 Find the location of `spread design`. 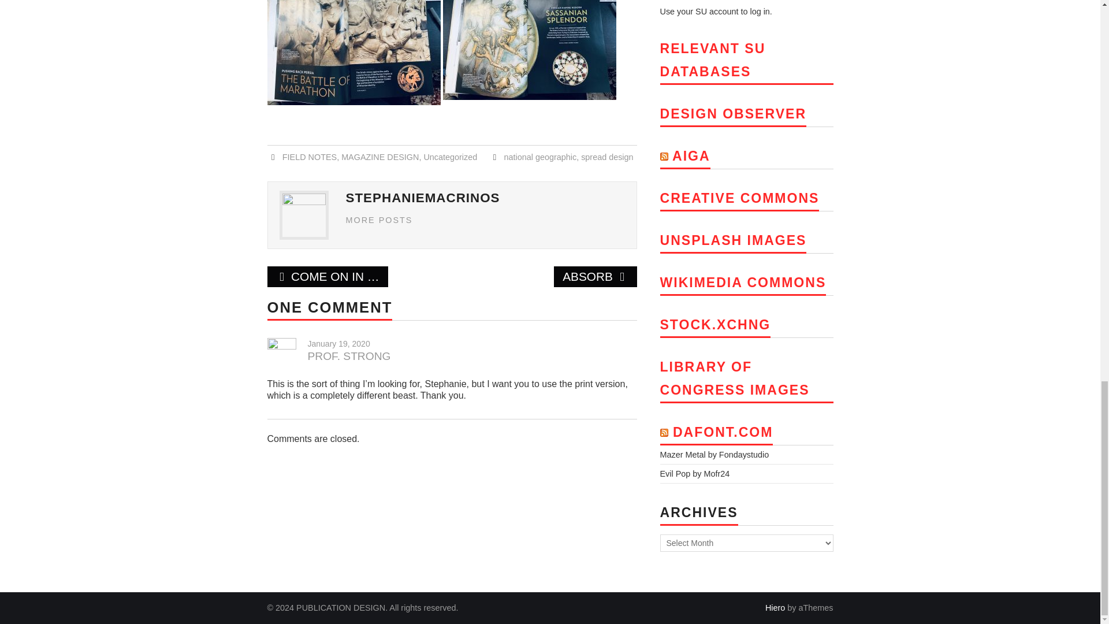

spread design is located at coordinates (607, 157).